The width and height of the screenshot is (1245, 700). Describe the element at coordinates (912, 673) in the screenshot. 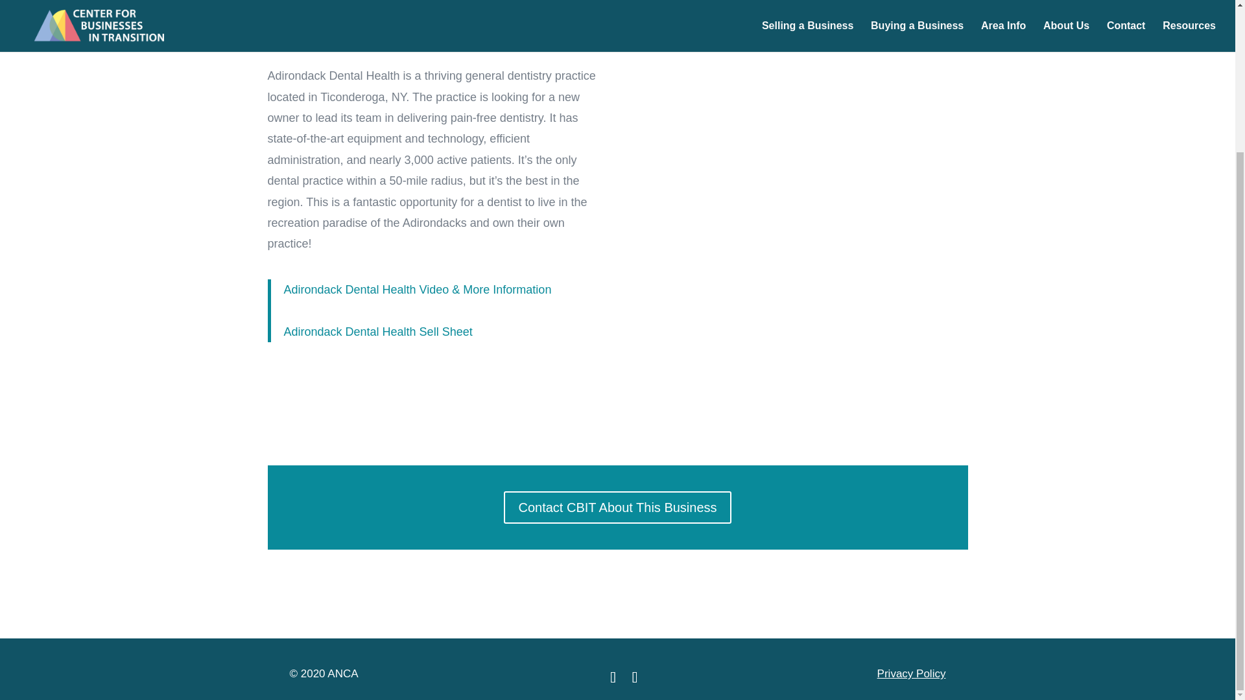

I see `Privacy Policy` at that location.